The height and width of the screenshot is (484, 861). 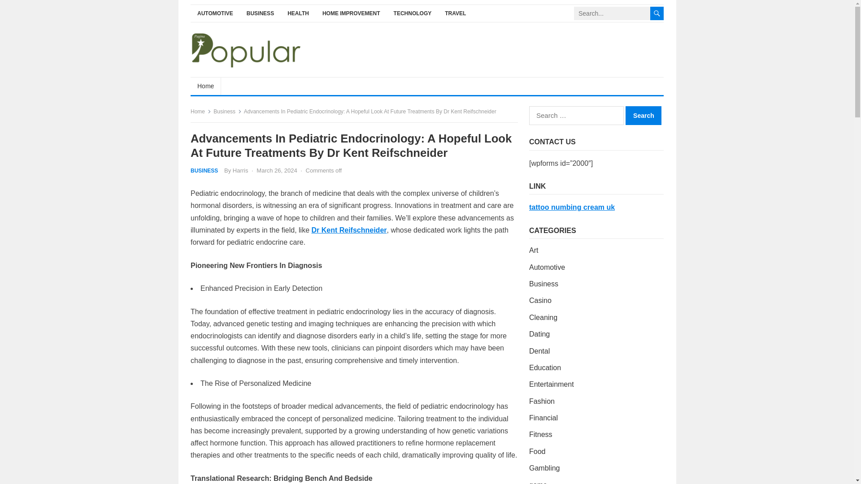 What do you see at coordinates (240, 170) in the screenshot?
I see `Posts by Harris` at bounding box center [240, 170].